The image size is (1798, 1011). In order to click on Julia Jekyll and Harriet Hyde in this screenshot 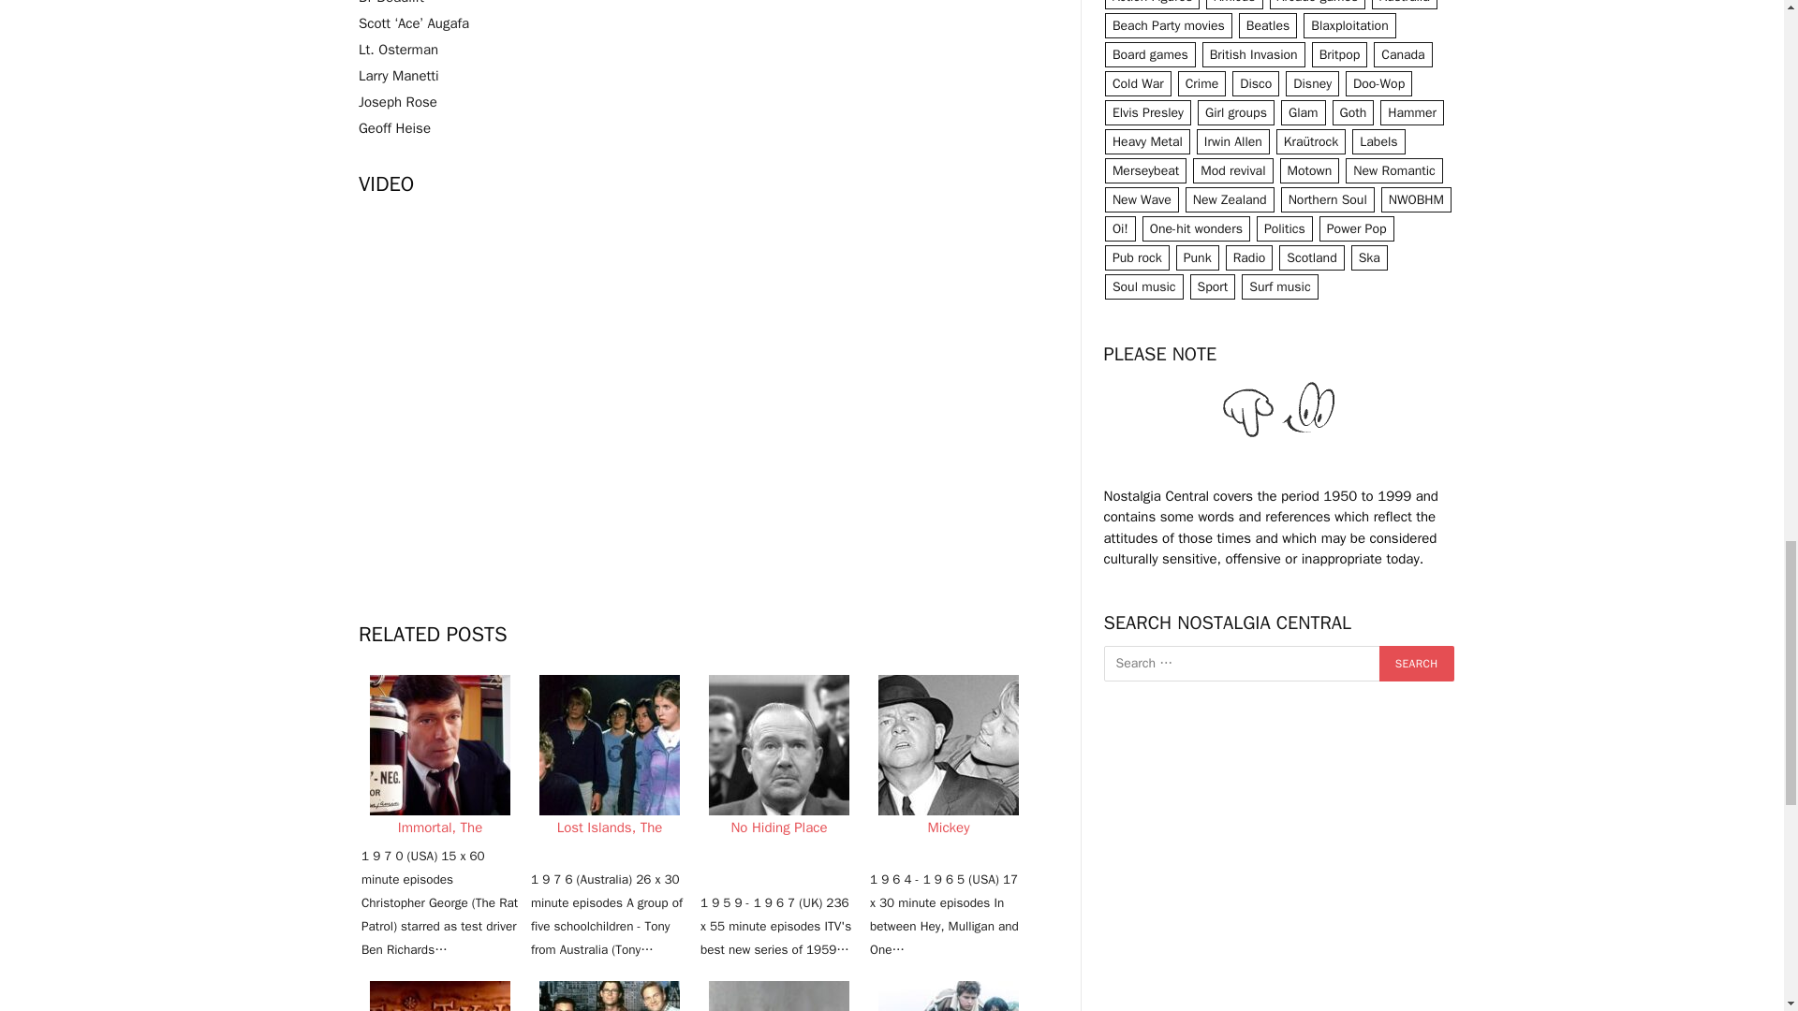, I will do `click(440, 996)`.